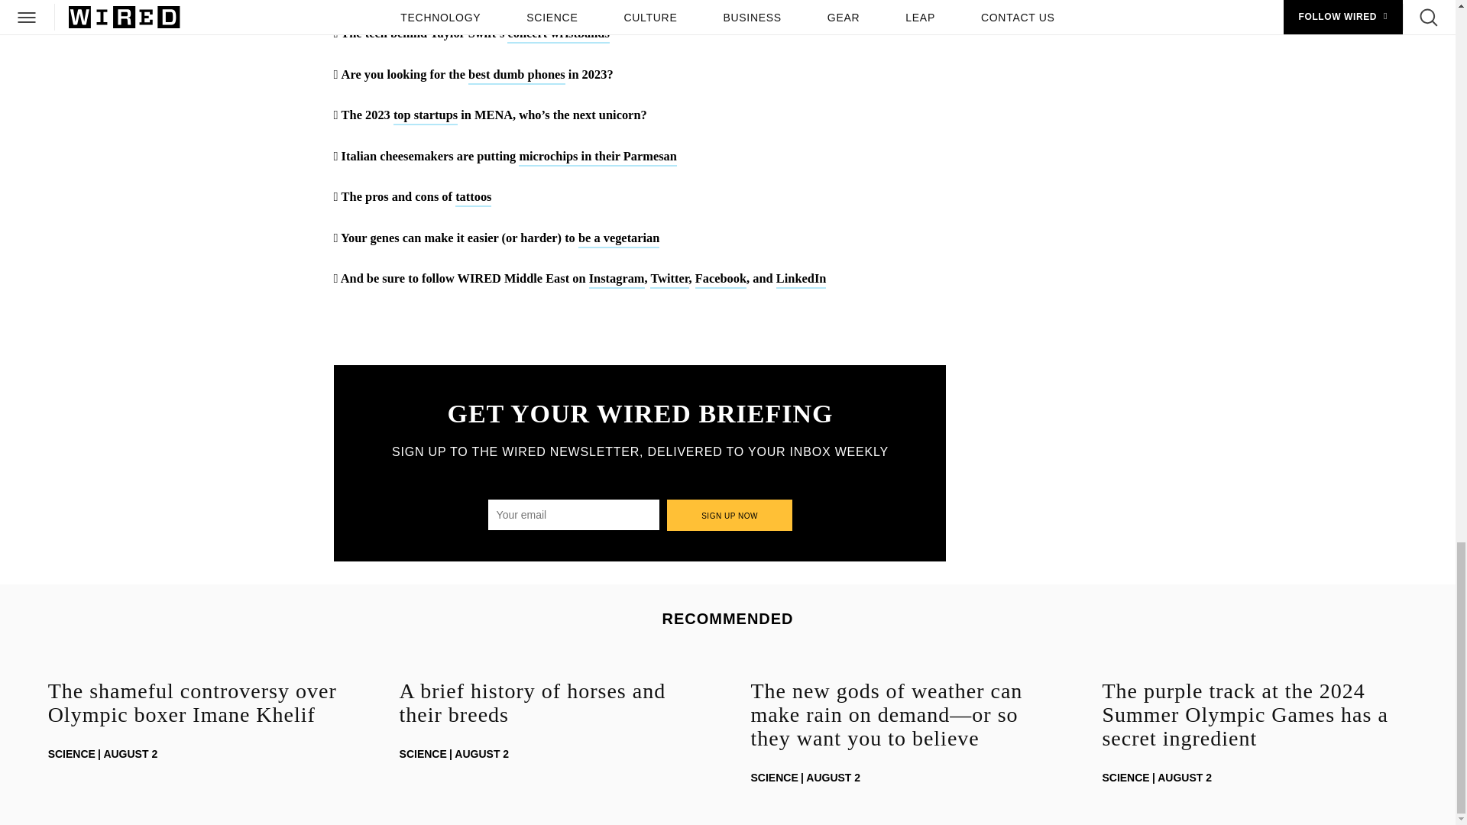  I want to click on concert wristbands, so click(558, 34).